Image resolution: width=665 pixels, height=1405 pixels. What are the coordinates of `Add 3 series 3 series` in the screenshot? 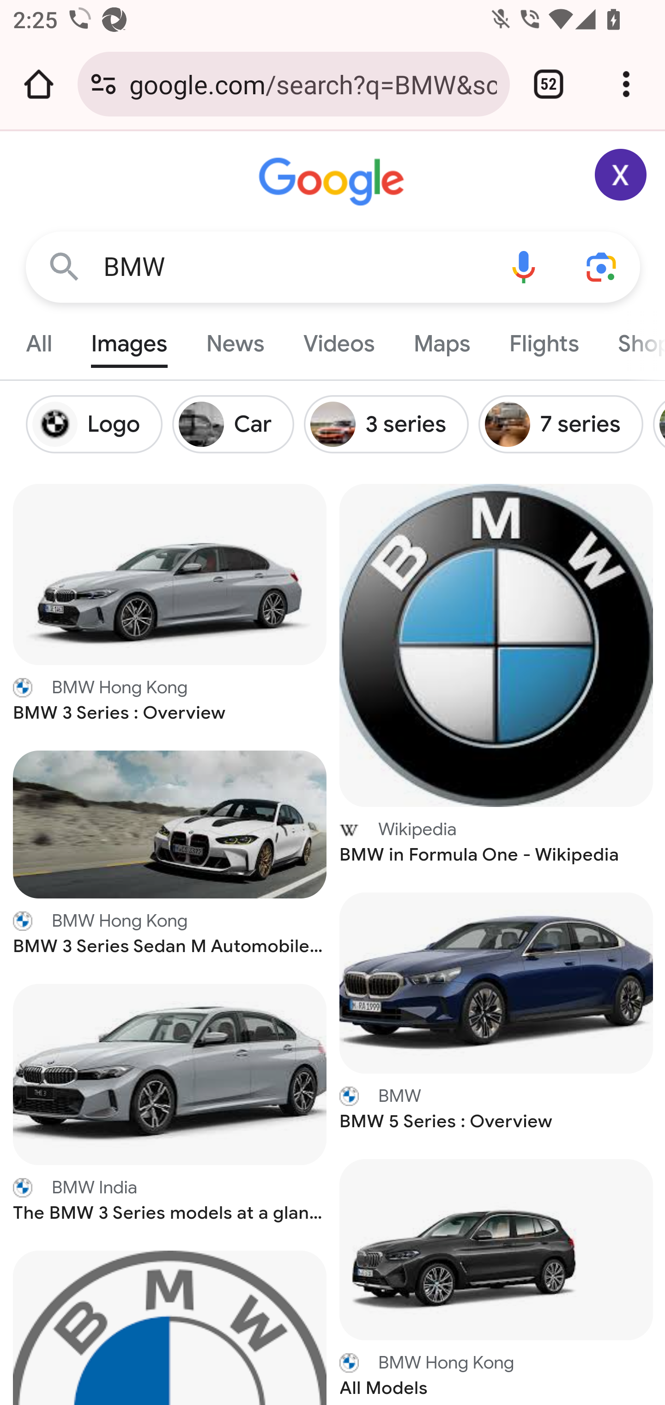 It's located at (392, 424).